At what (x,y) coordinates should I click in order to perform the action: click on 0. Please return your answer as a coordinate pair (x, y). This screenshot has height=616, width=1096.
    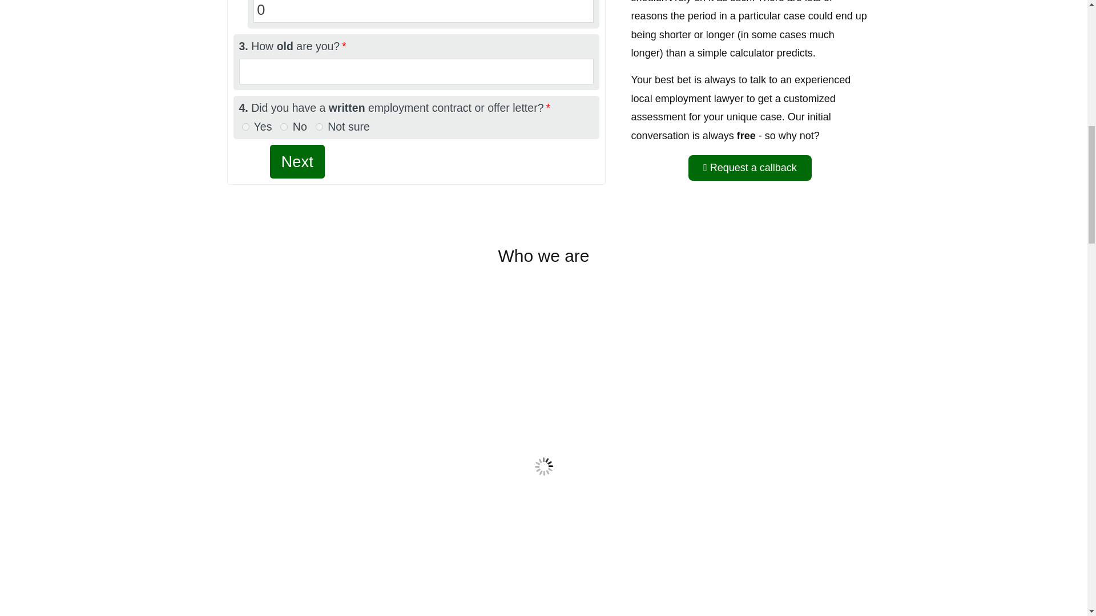
    Looking at the image, I should click on (422, 11).